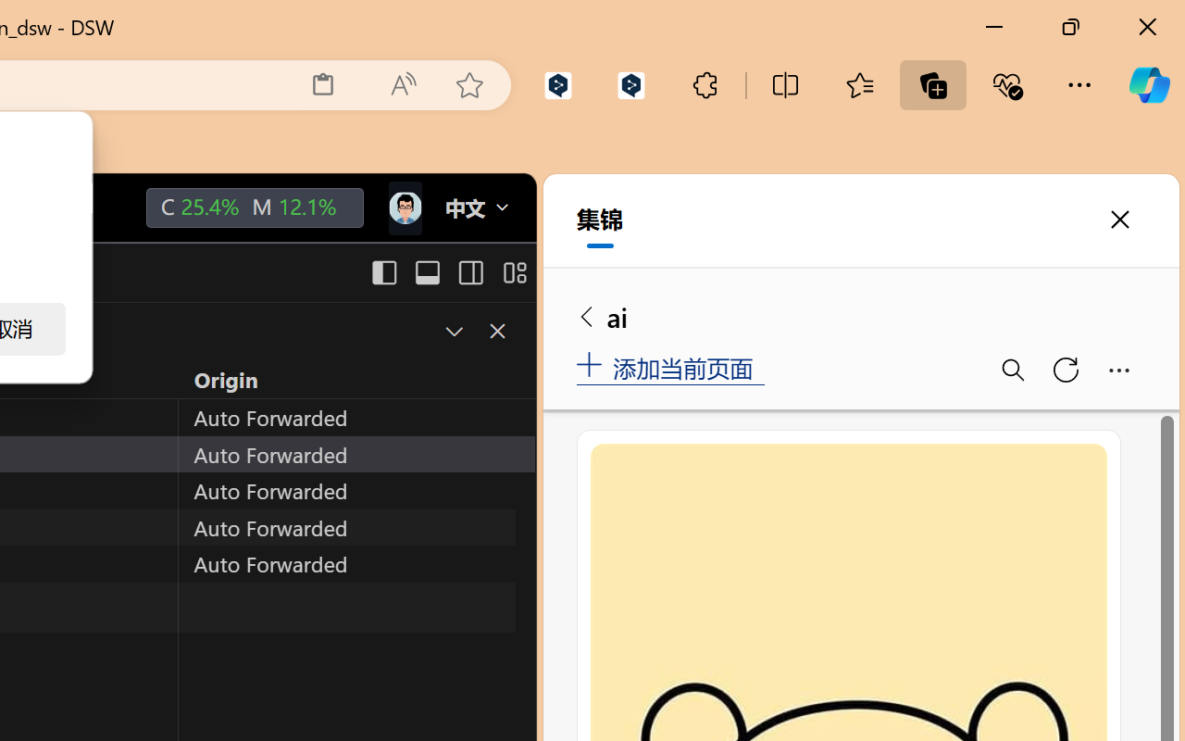 This screenshot has height=741, width=1185. Describe the element at coordinates (468, 272) in the screenshot. I see `Toggle Secondary Side Bar (Ctrl+Alt+B)` at that location.